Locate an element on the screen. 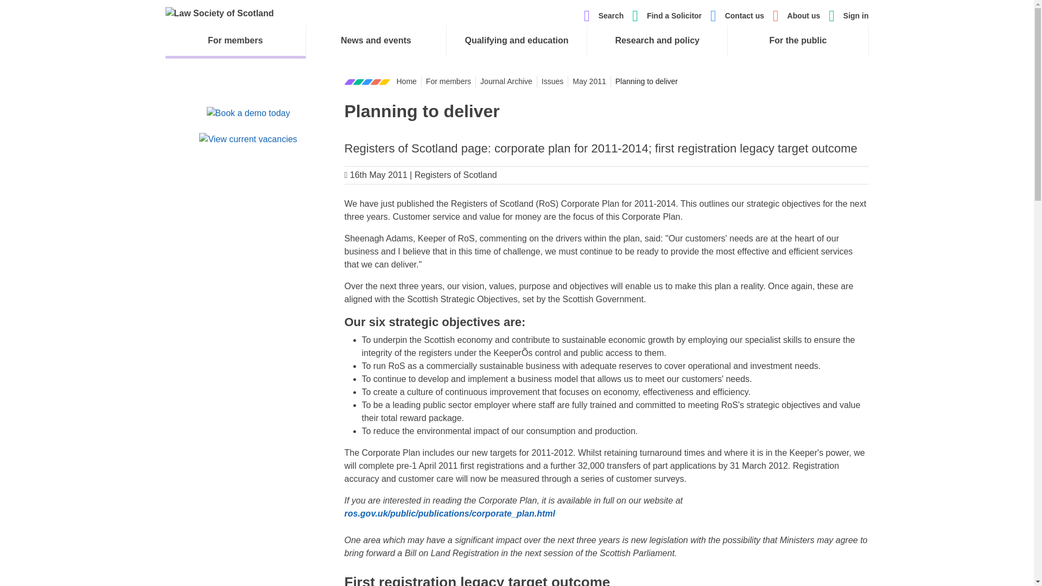  About us is located at coordinates (804, 16).